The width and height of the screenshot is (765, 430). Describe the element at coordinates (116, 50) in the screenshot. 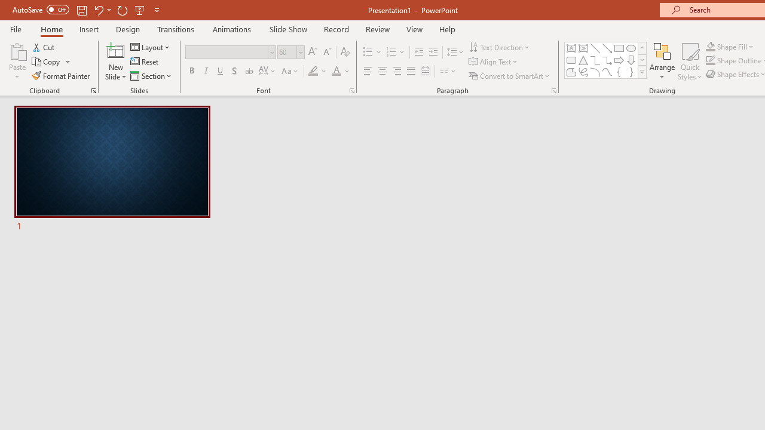

I see `New Slide` at that location.